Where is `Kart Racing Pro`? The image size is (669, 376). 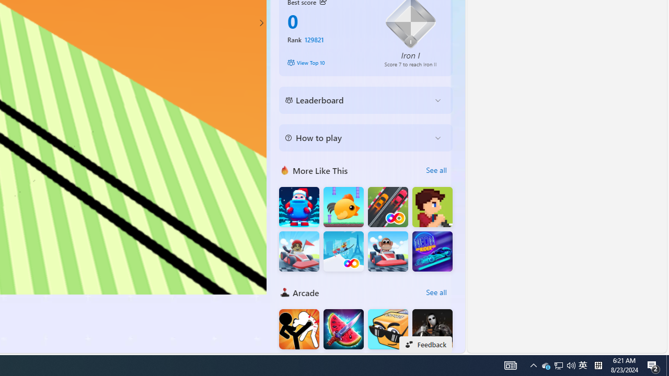 Kart Racing Pro is located at coordinates (299, 252).